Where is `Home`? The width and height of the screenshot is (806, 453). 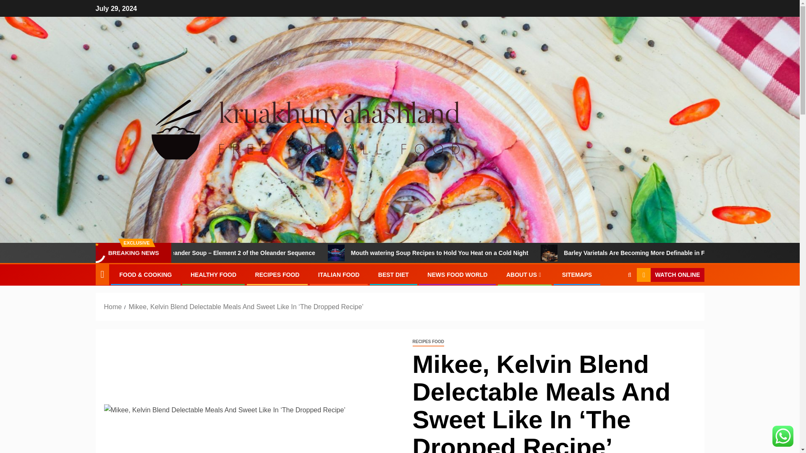 Home is located at coordinates (113, 306).